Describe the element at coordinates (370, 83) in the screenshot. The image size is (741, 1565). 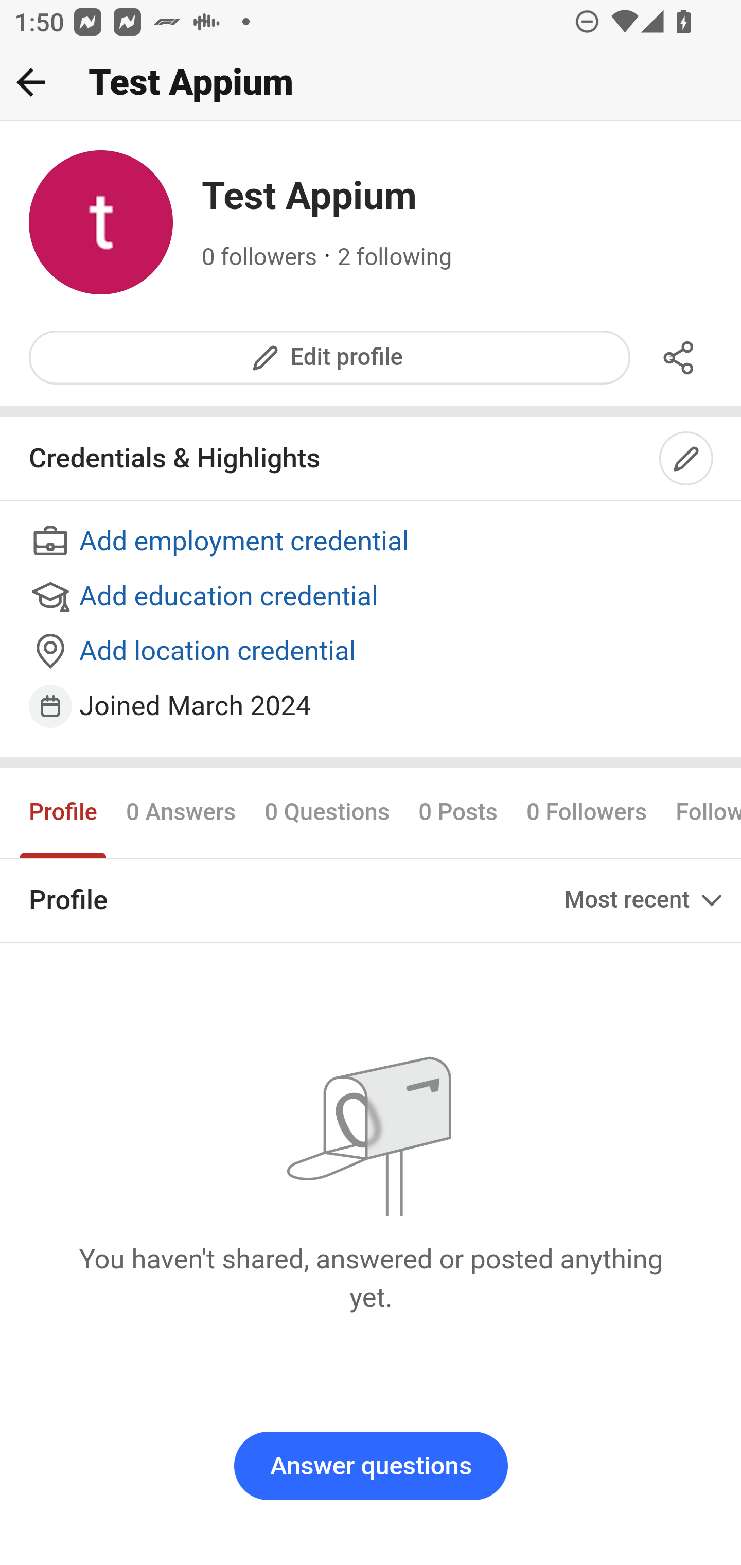
I see `Back Test Appium` at that location.